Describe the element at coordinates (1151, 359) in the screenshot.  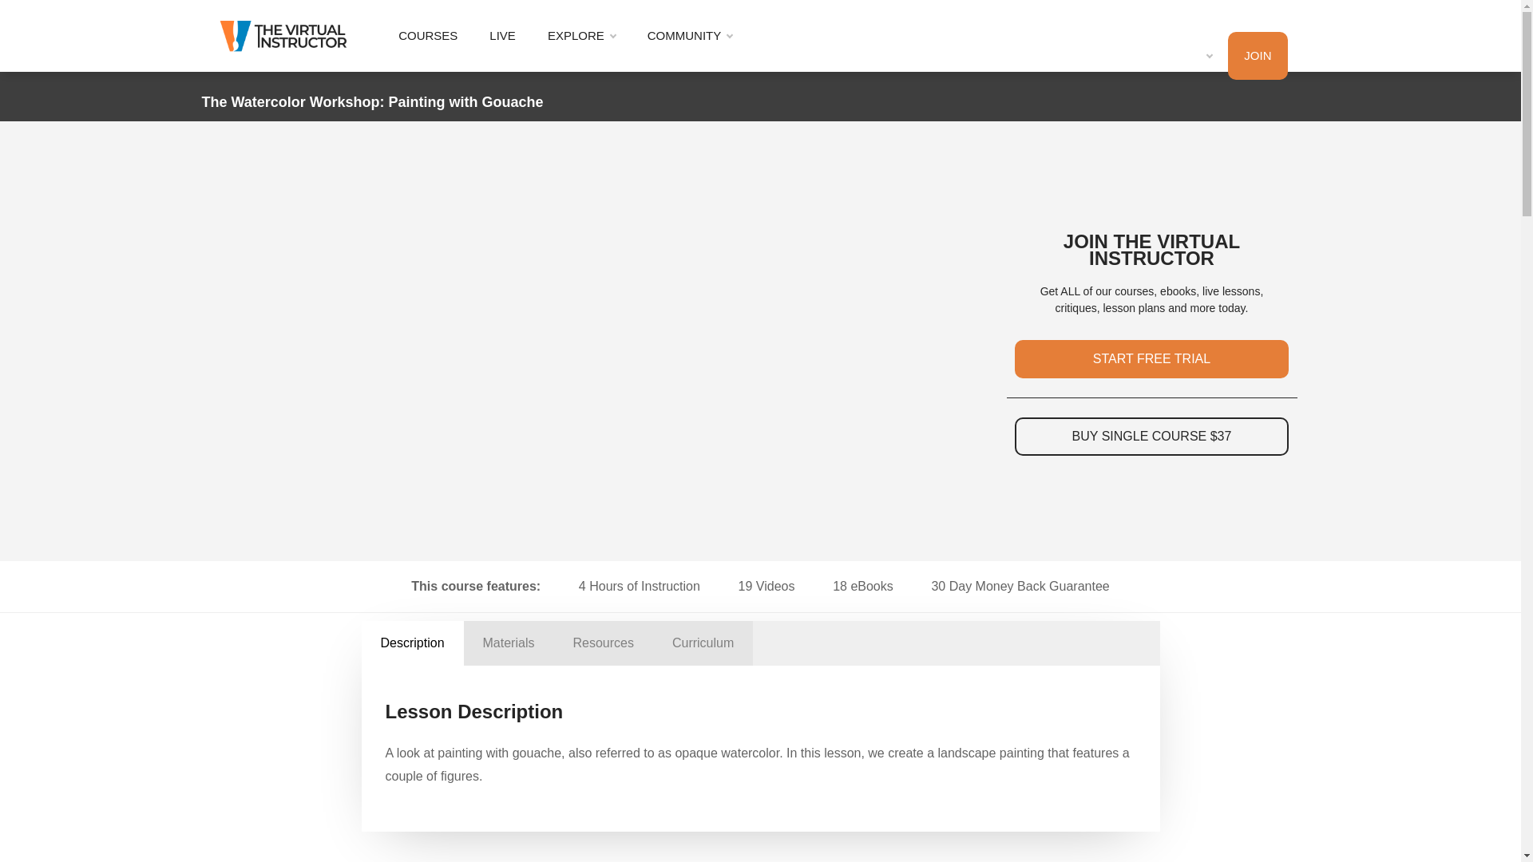
I see `START FREE TRIAL` at that location.